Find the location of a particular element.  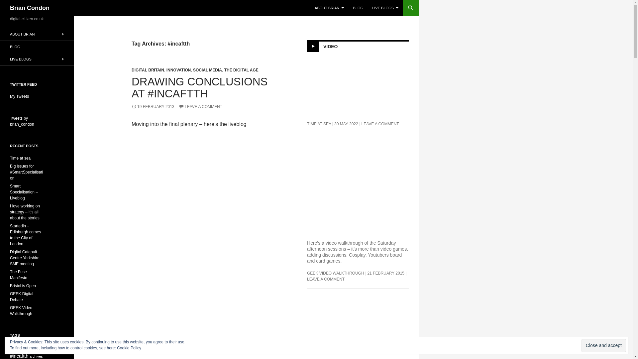

LIVE BLOGS is located at coordinates (385, 8).